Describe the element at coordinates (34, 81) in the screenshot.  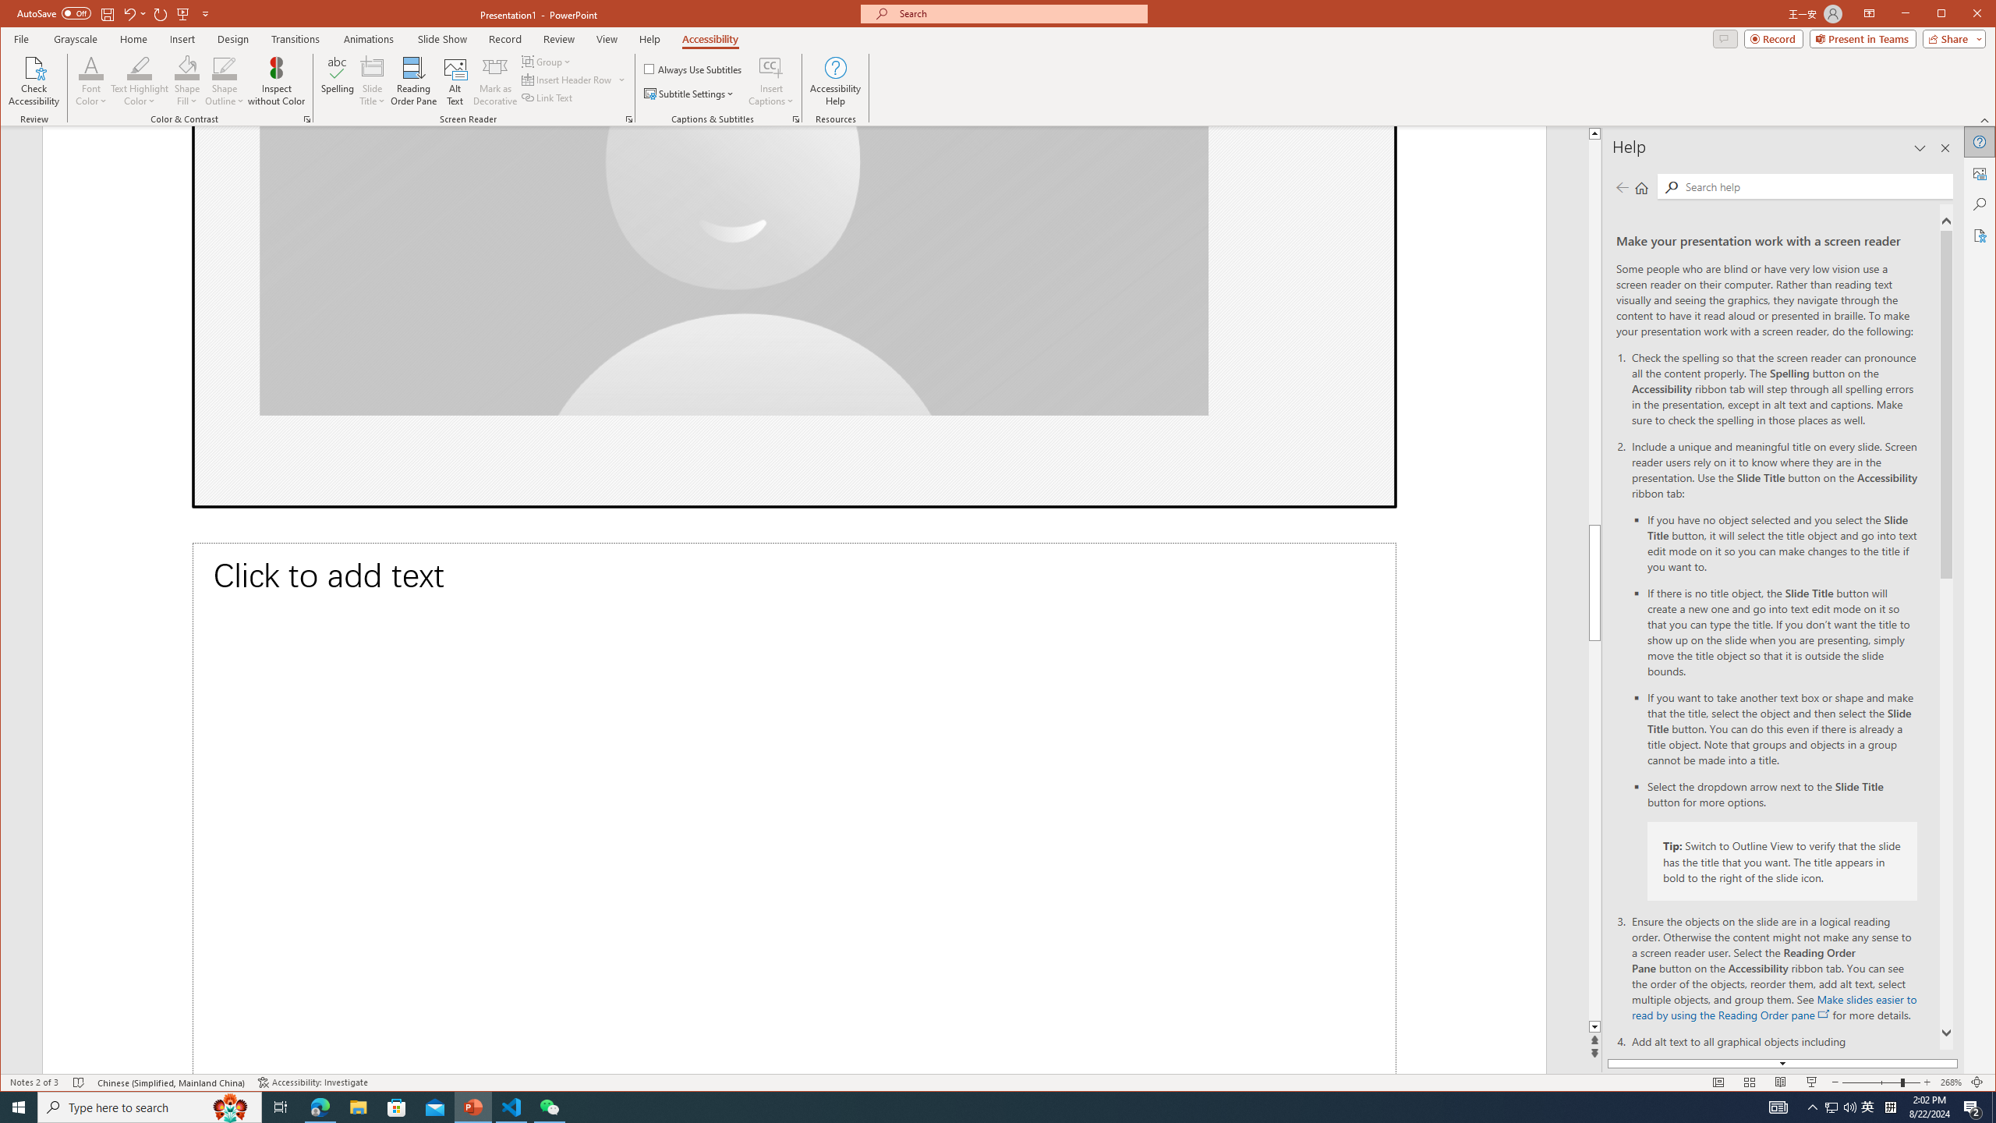
I see `Check Accessibility` at that location.